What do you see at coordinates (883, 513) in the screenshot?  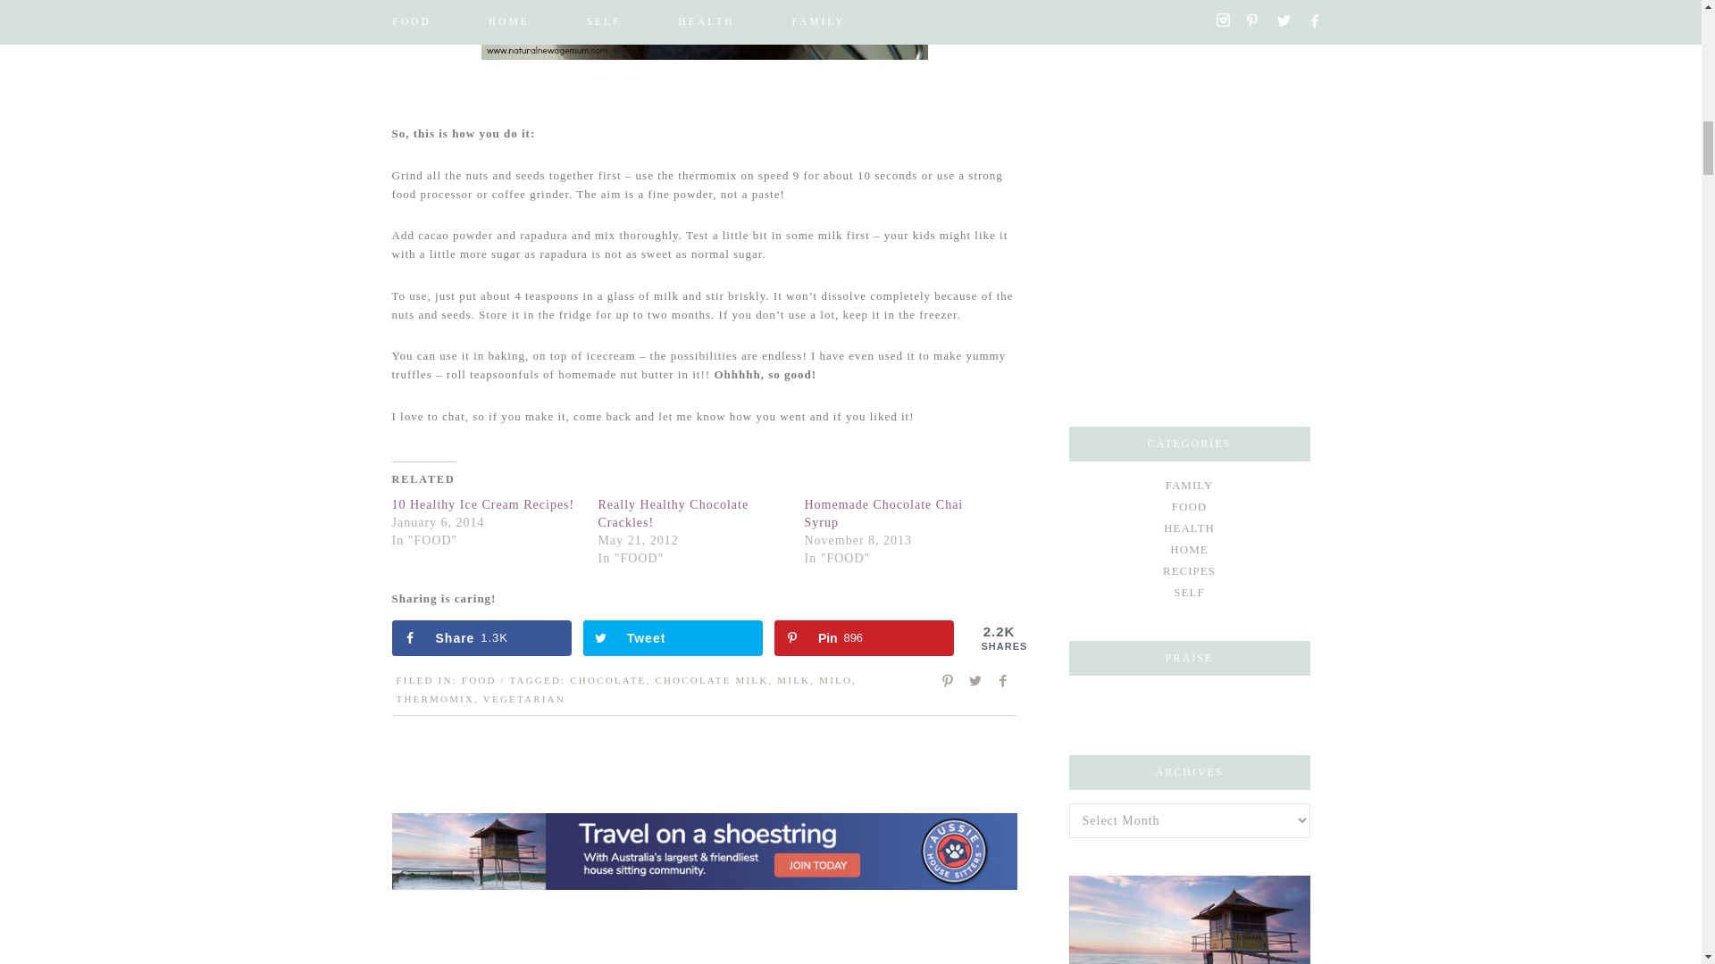 I see `Homemade Chocolate Chai Syrup` at bounding box center [883, 513].